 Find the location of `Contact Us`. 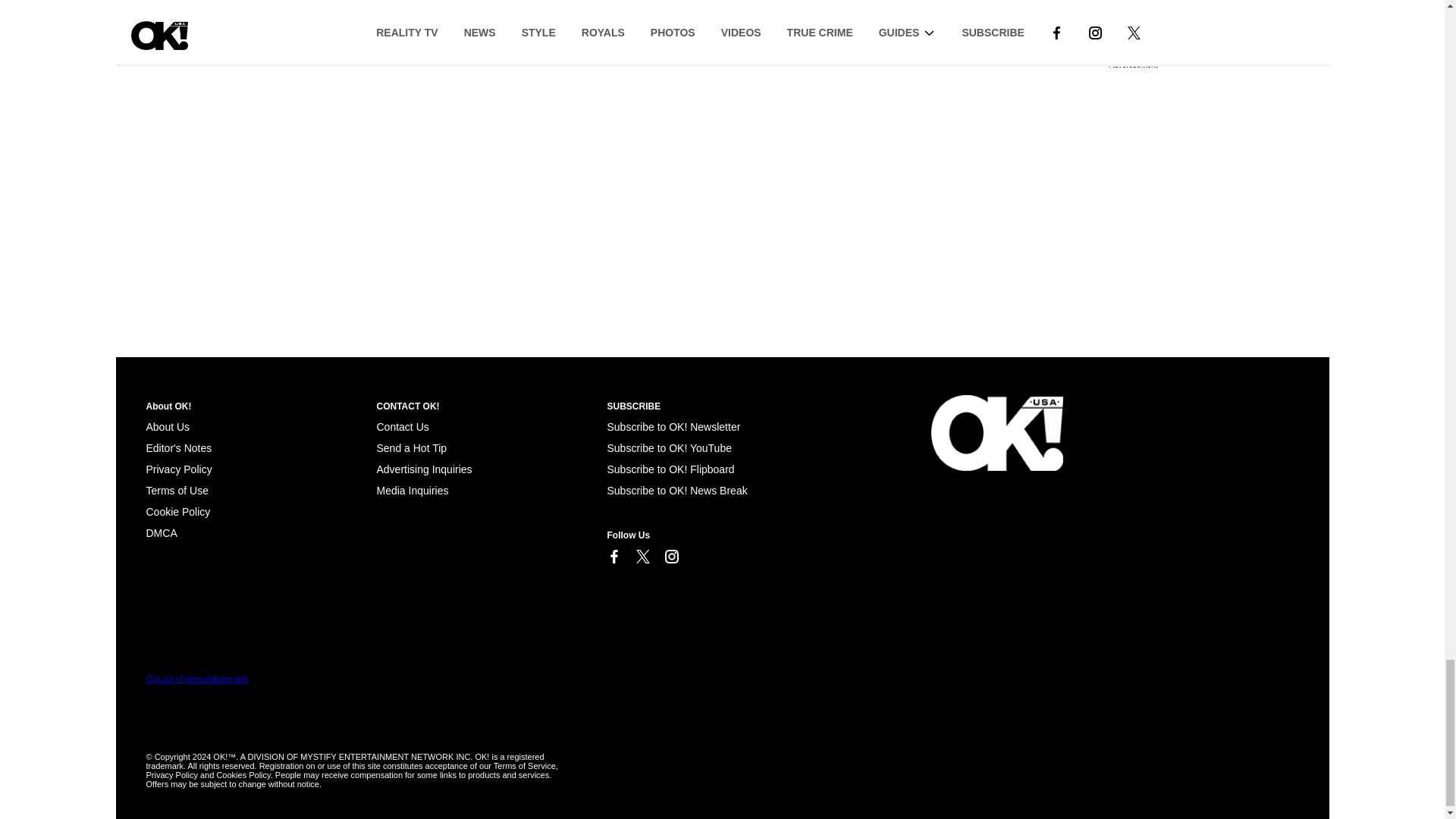

Contact Us is located at coordinates (402, 427).